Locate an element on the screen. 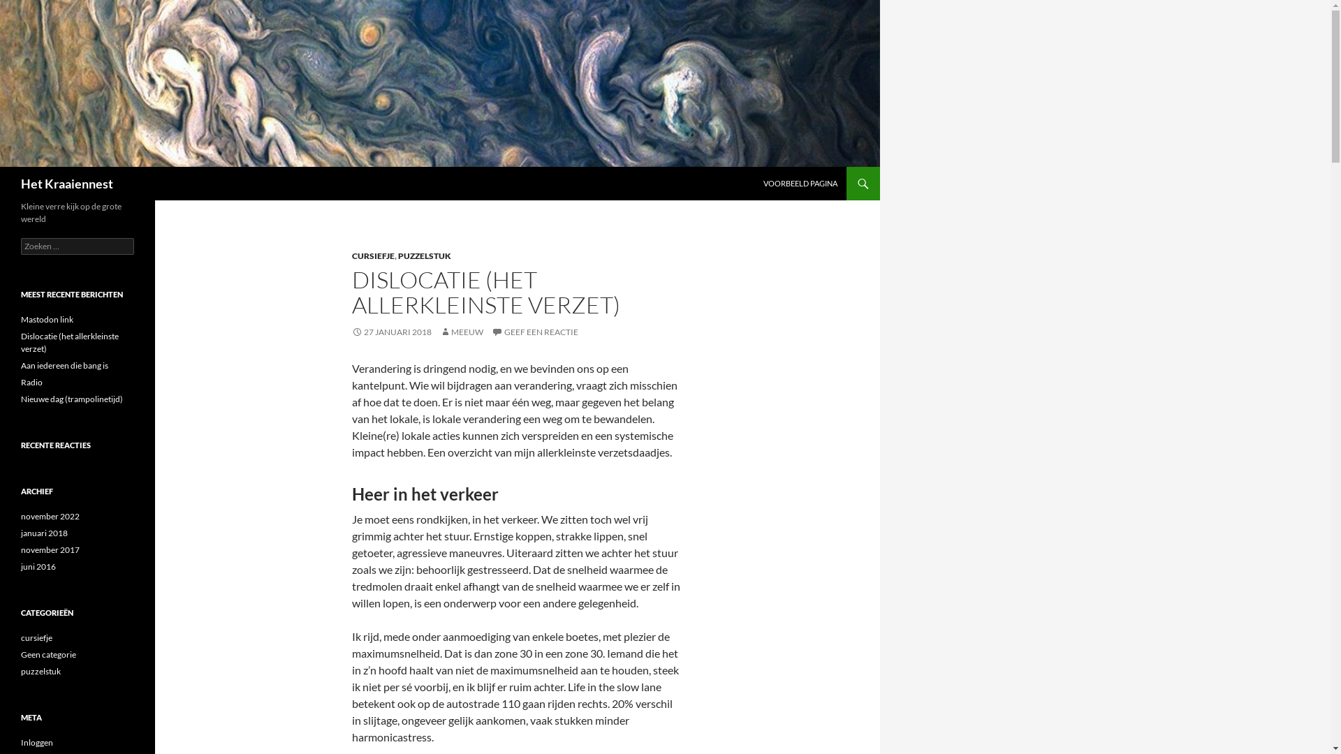  CURSIEFJE is located at coordinates (373, 256).